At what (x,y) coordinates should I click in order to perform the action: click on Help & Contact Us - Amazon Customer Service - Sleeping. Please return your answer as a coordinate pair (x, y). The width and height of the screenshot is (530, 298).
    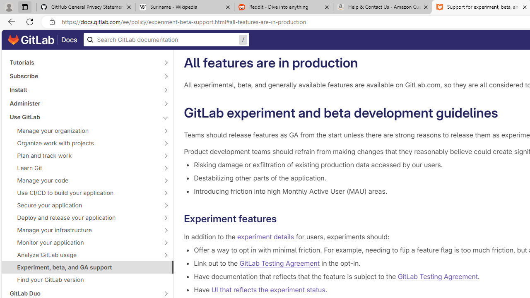
    Looking at the image, I should click on (383, 7).